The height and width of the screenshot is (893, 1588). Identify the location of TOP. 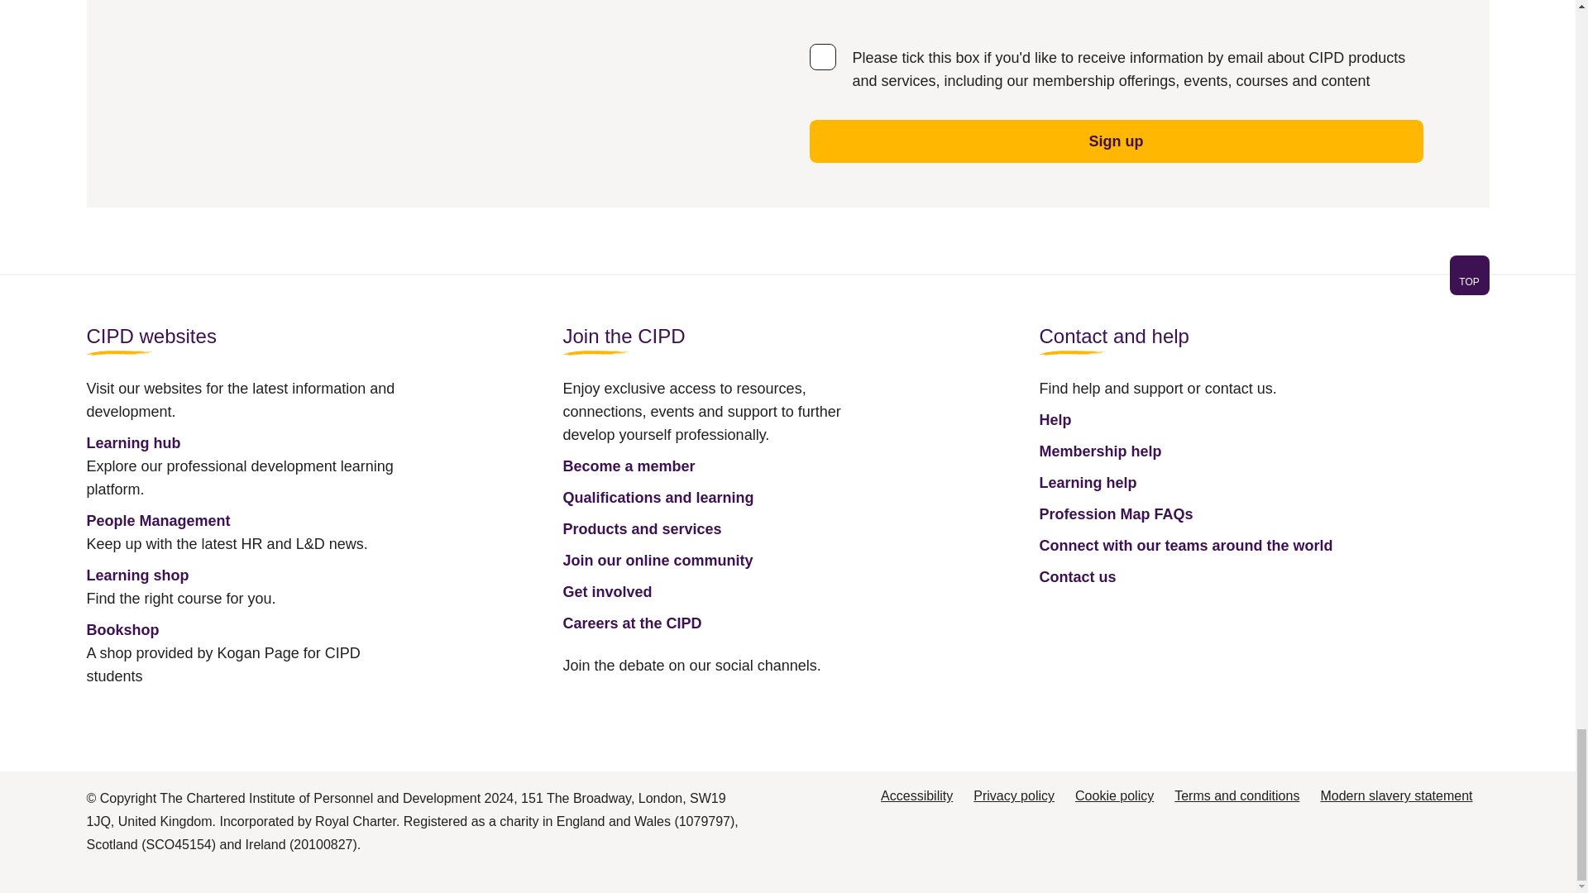
(787, 284).